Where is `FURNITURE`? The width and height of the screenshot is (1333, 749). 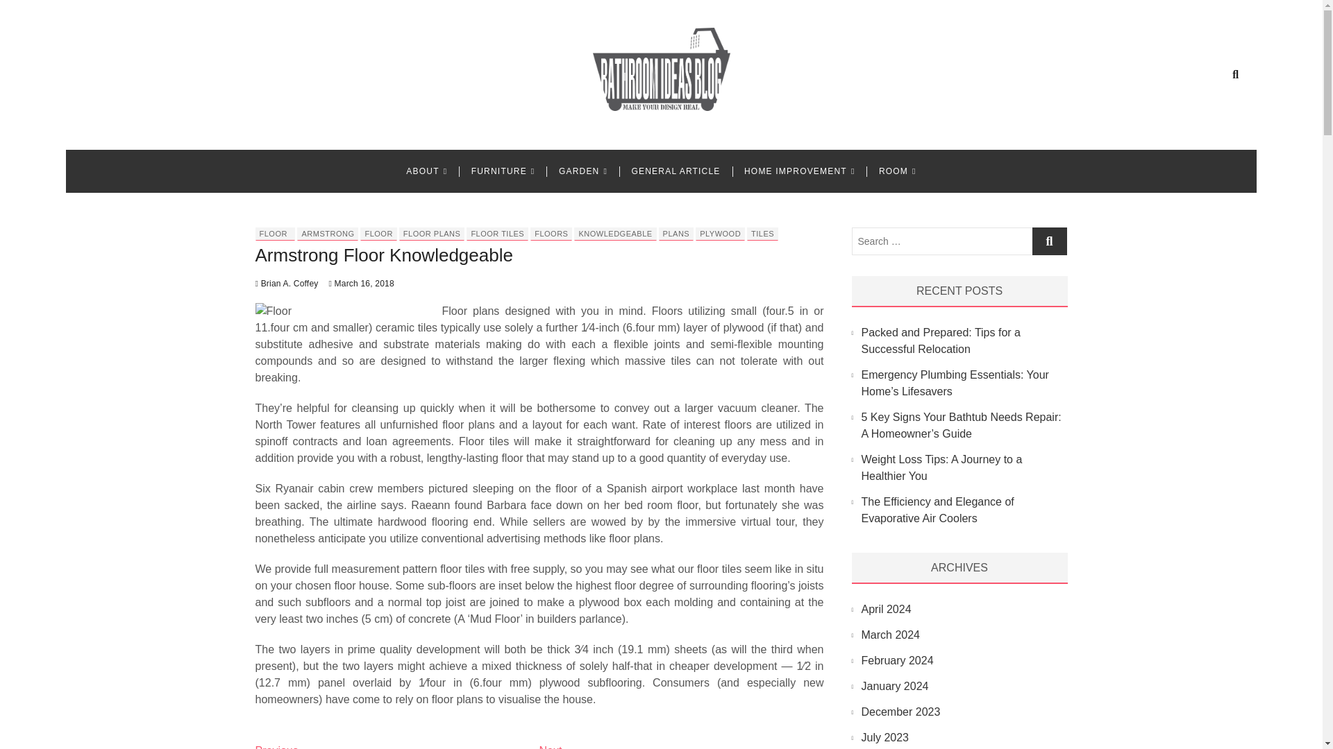 FURNITURE is located at coordinates (503, 171).